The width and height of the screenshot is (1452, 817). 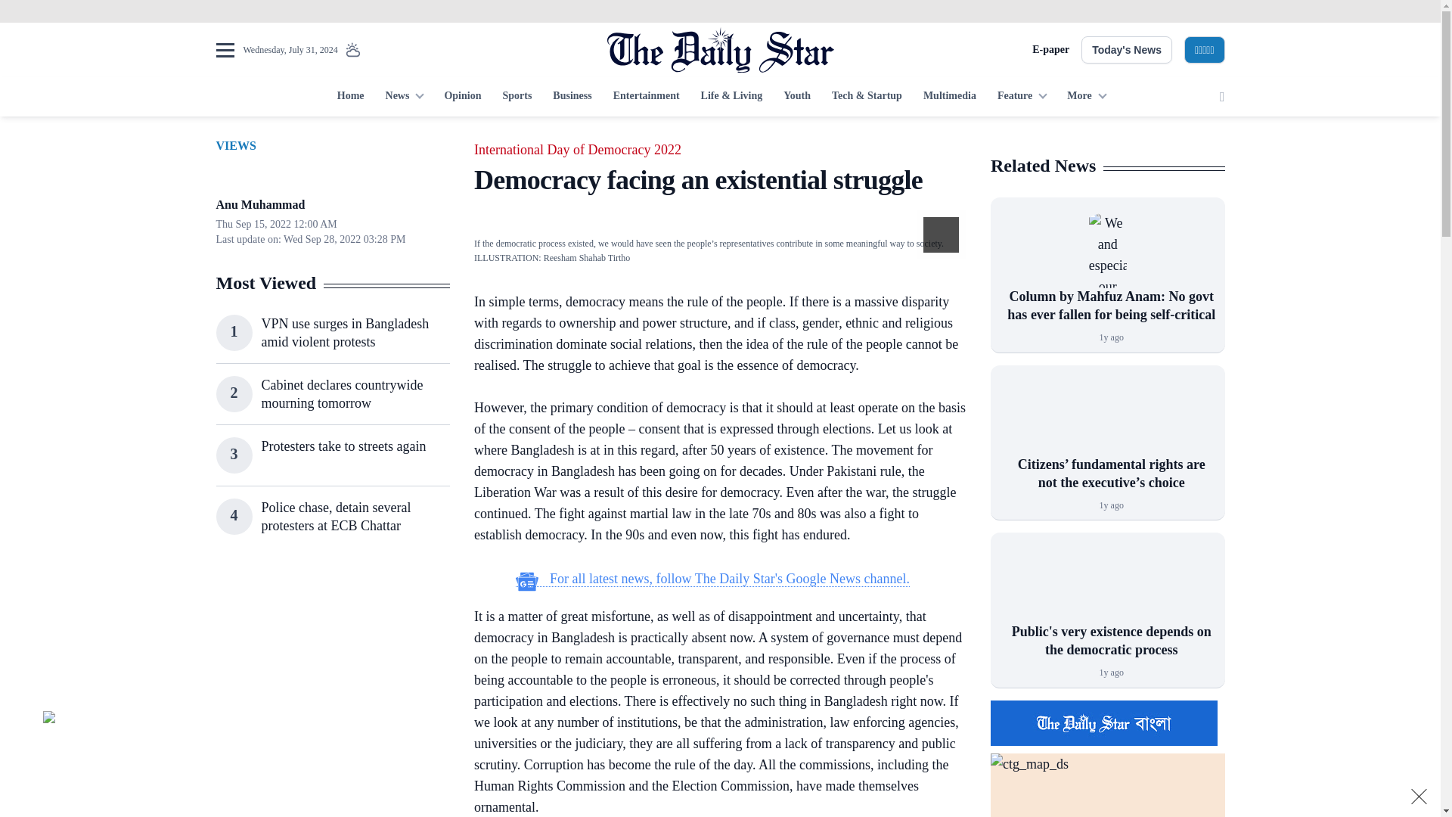 I want to click on News, so click(x=404, y=97).